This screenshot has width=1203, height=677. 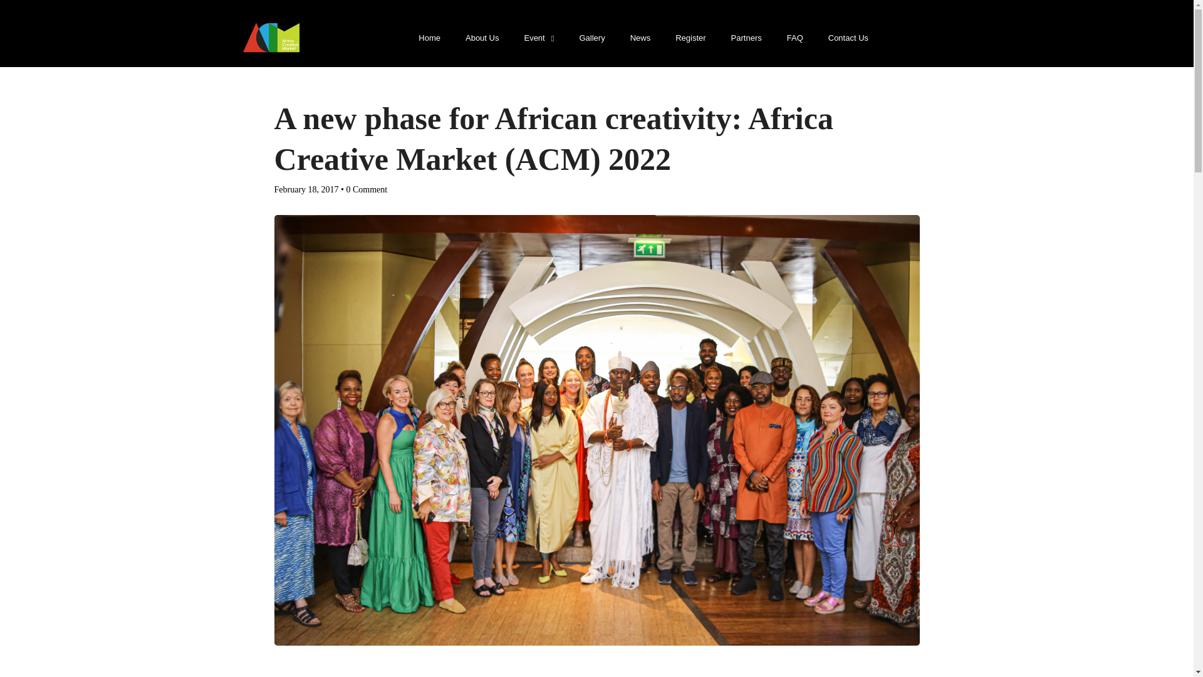 What do you see at coordinates (746, 38) in the screenshot?
I see `Partners` at bounding box center [746, 38].